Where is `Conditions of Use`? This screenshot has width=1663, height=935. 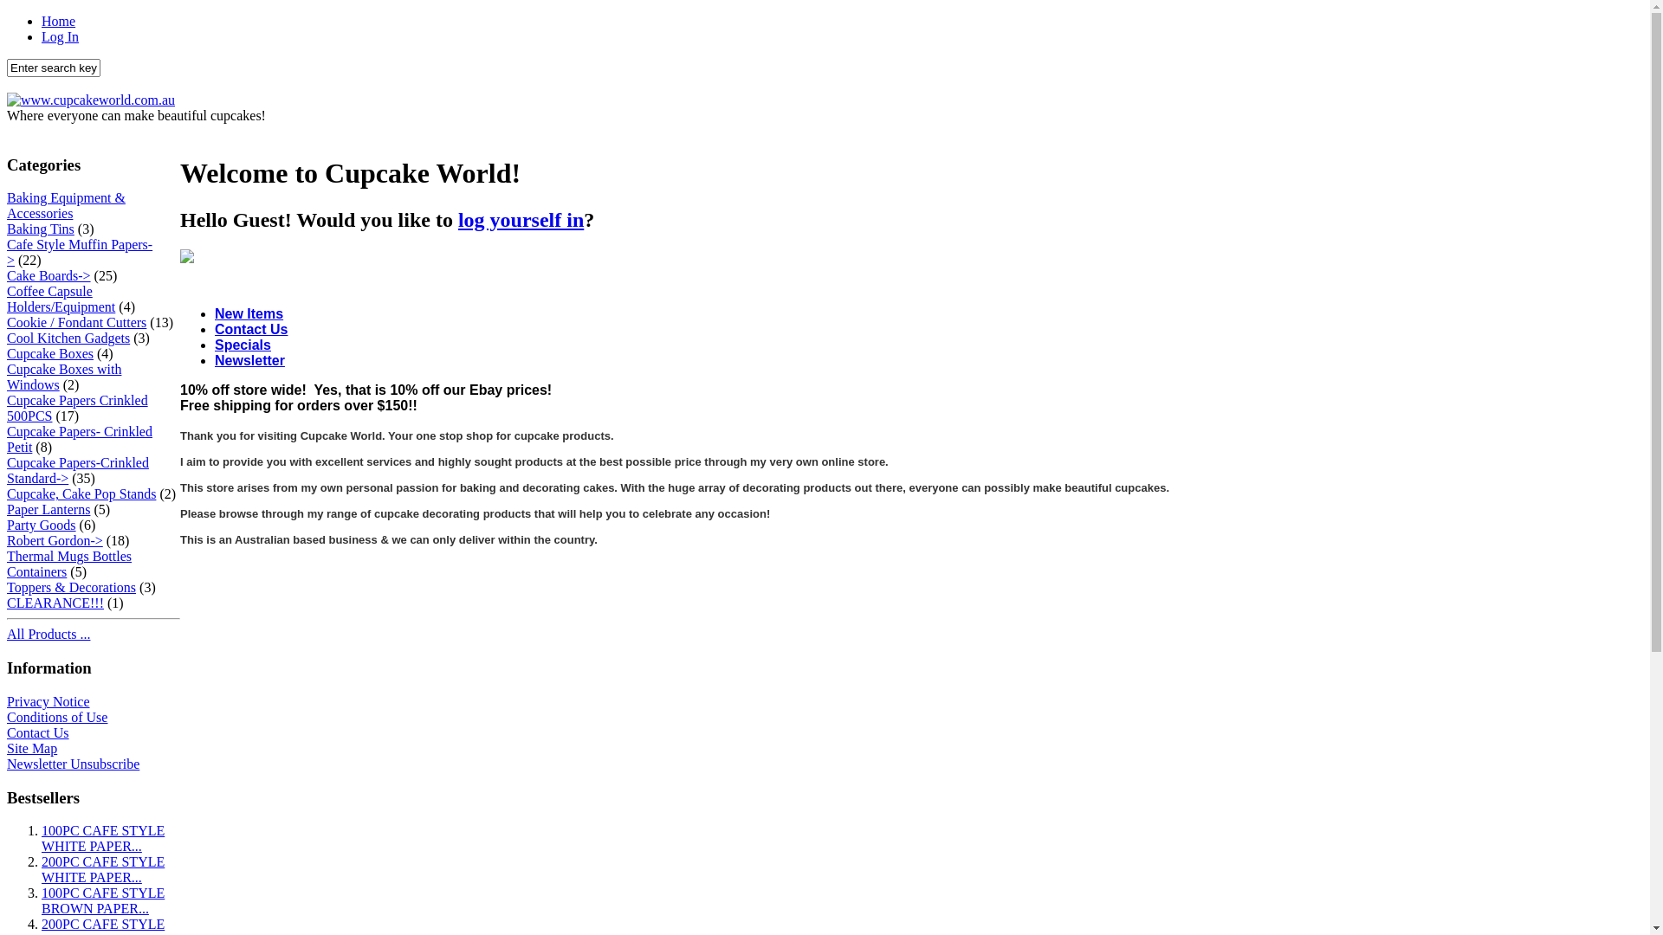 Conditions of Use is located at coordinates (57, 717).